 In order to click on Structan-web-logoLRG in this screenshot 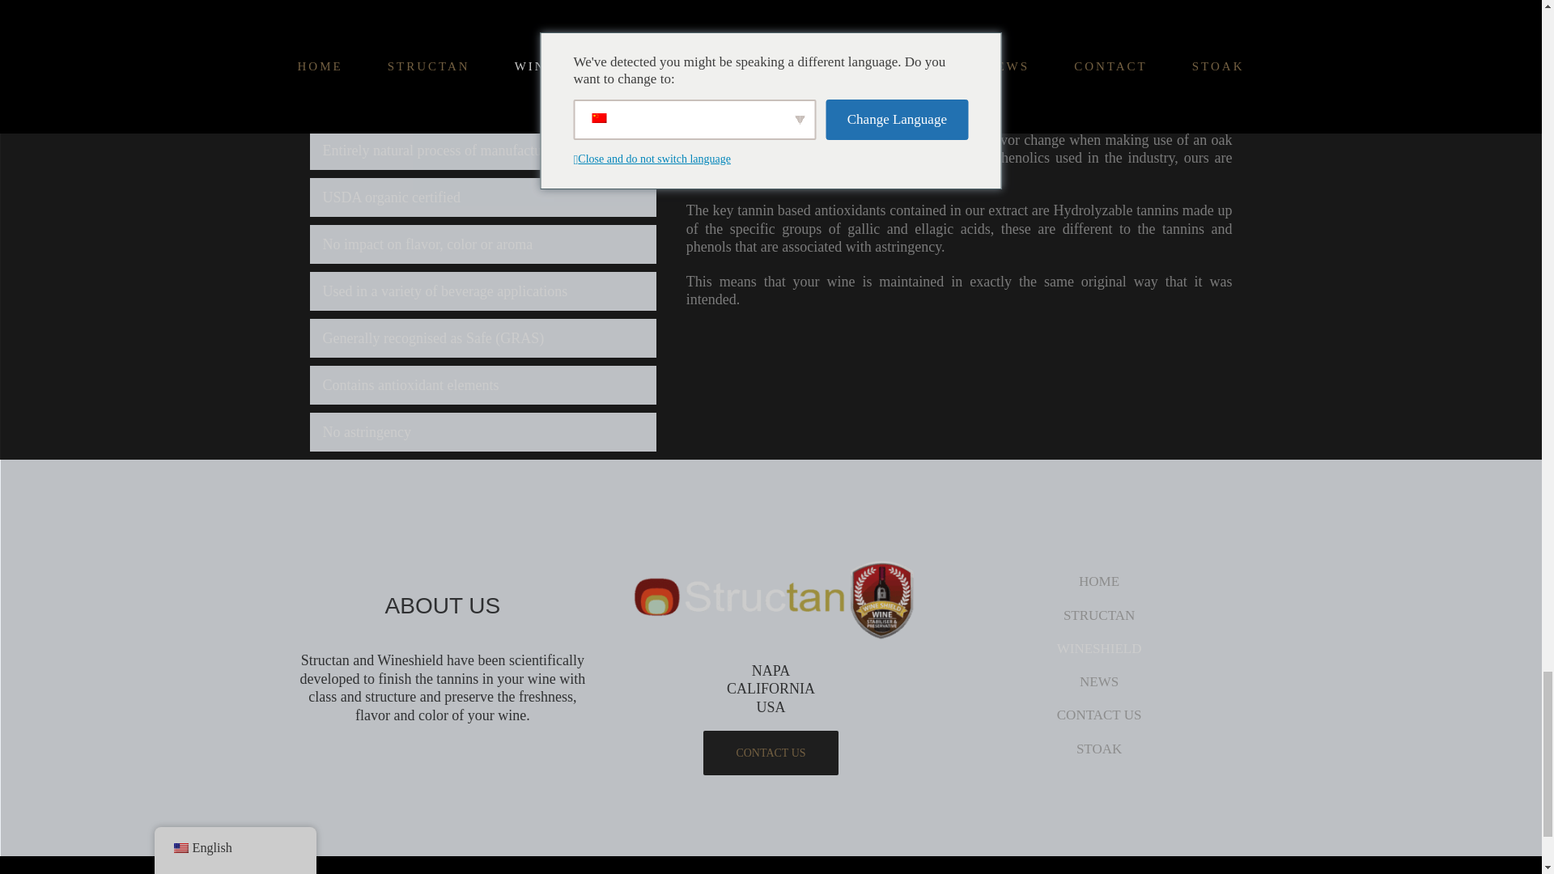, I will do `click(771, 600)`.